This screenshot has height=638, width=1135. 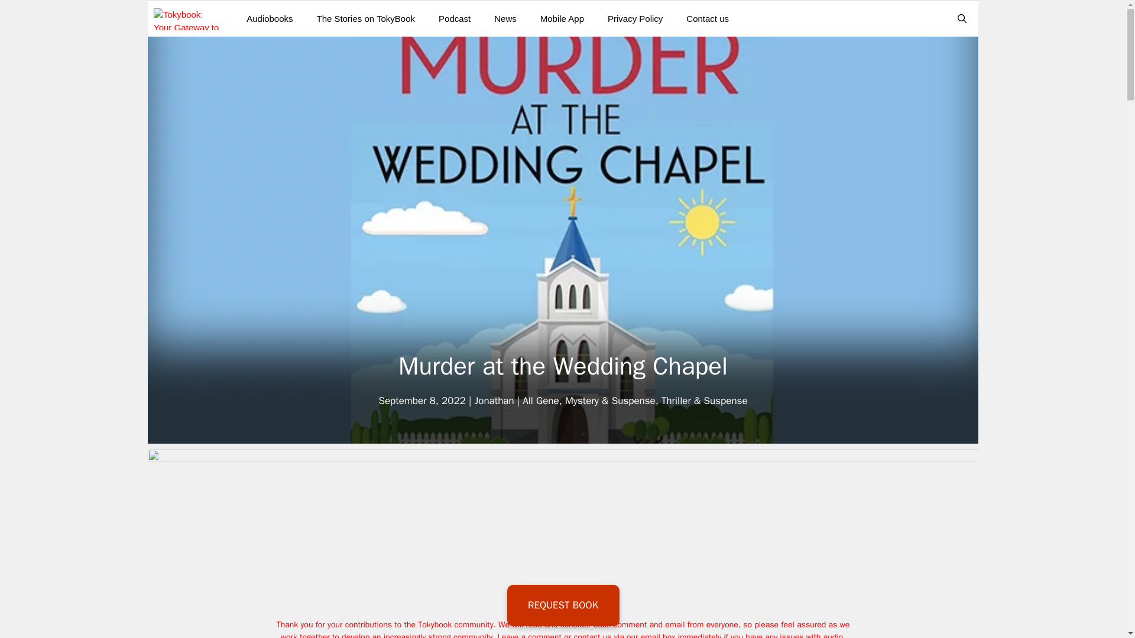 What do you see at coordinates (494, 401) in the screenshot?
I see `View all posts by Jonathan` at bounding box center [494, 401].